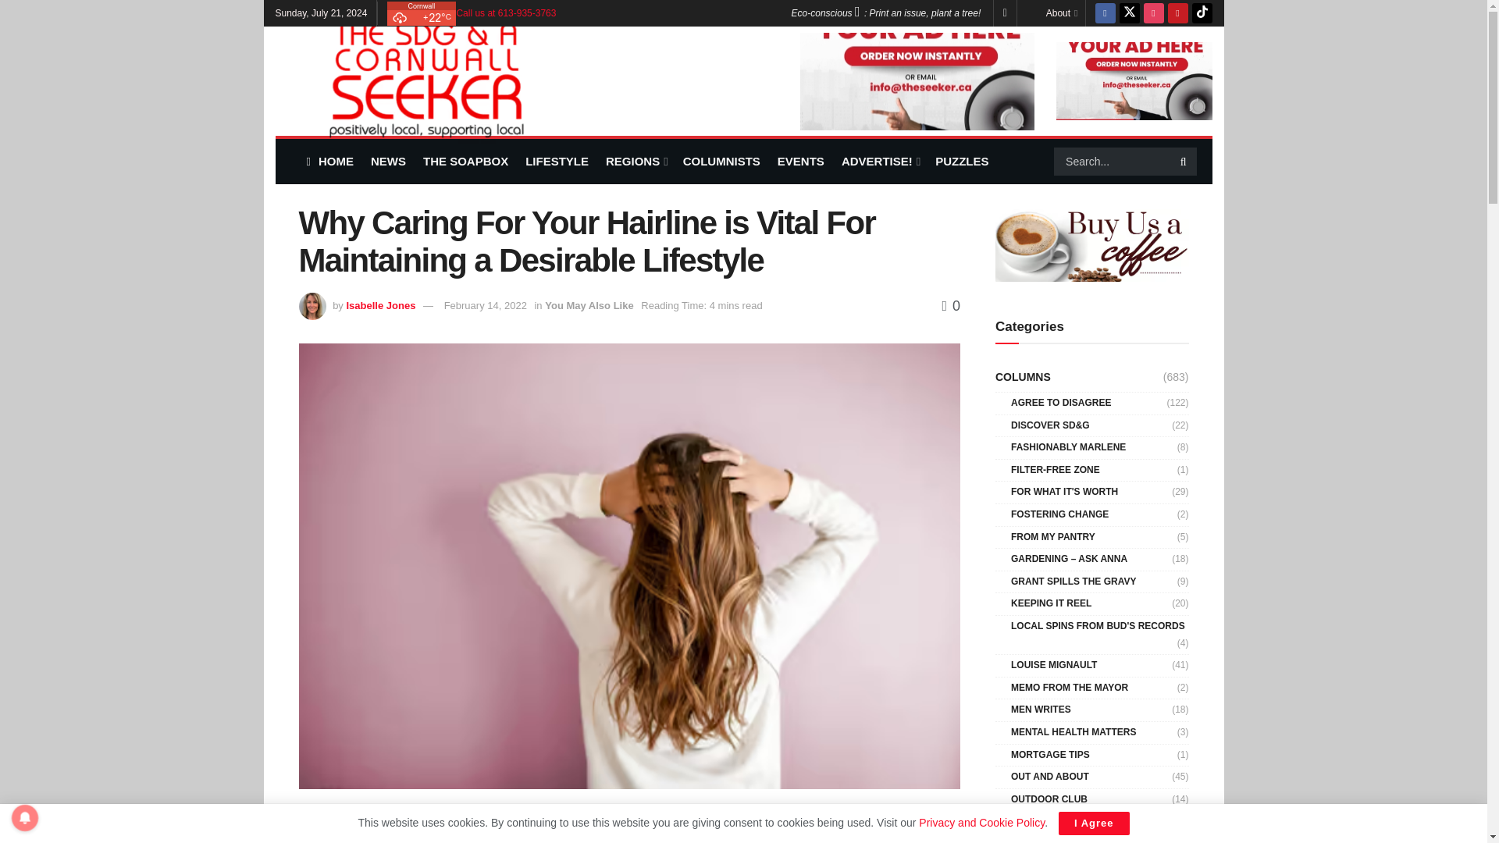  What do you see at coordinates (636, 161) in the screenshot?
I see `REGIONS` at bounding box center [636, 161].